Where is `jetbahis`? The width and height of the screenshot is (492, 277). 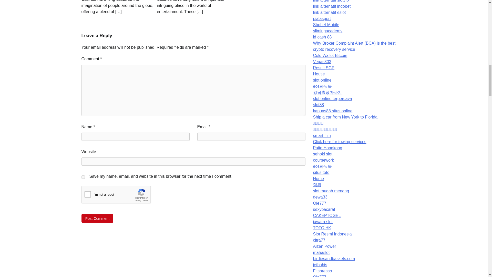
jetbahis is located at coordinates (320, 265).